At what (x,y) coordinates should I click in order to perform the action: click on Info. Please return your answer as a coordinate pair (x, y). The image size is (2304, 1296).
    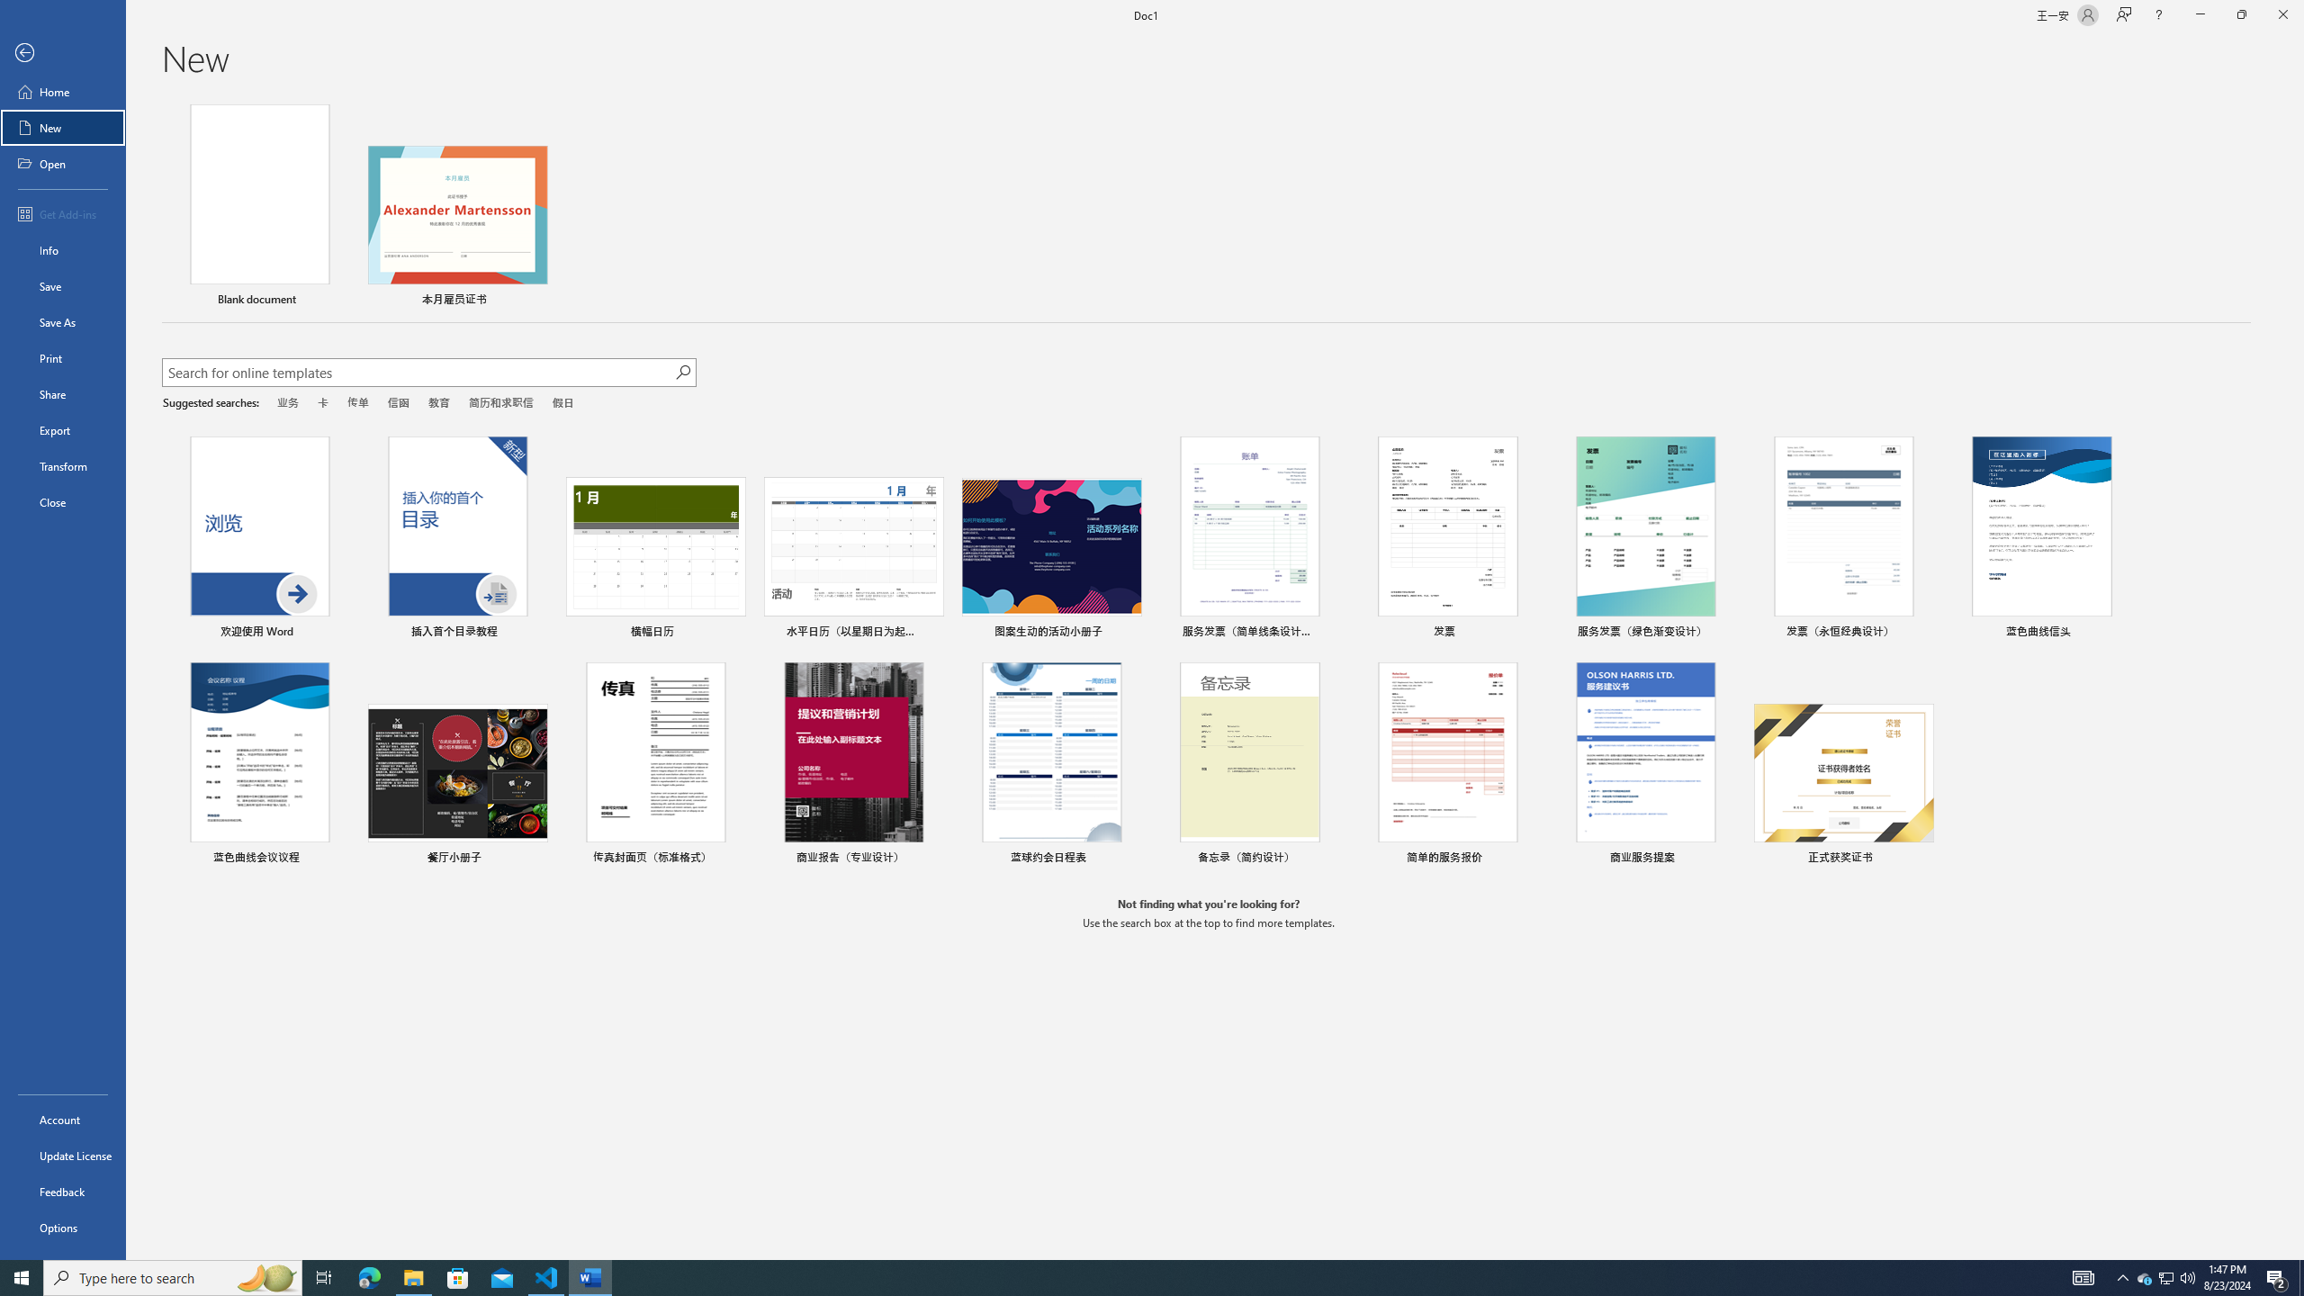
    Looking at the image, I should click on (63, 250).